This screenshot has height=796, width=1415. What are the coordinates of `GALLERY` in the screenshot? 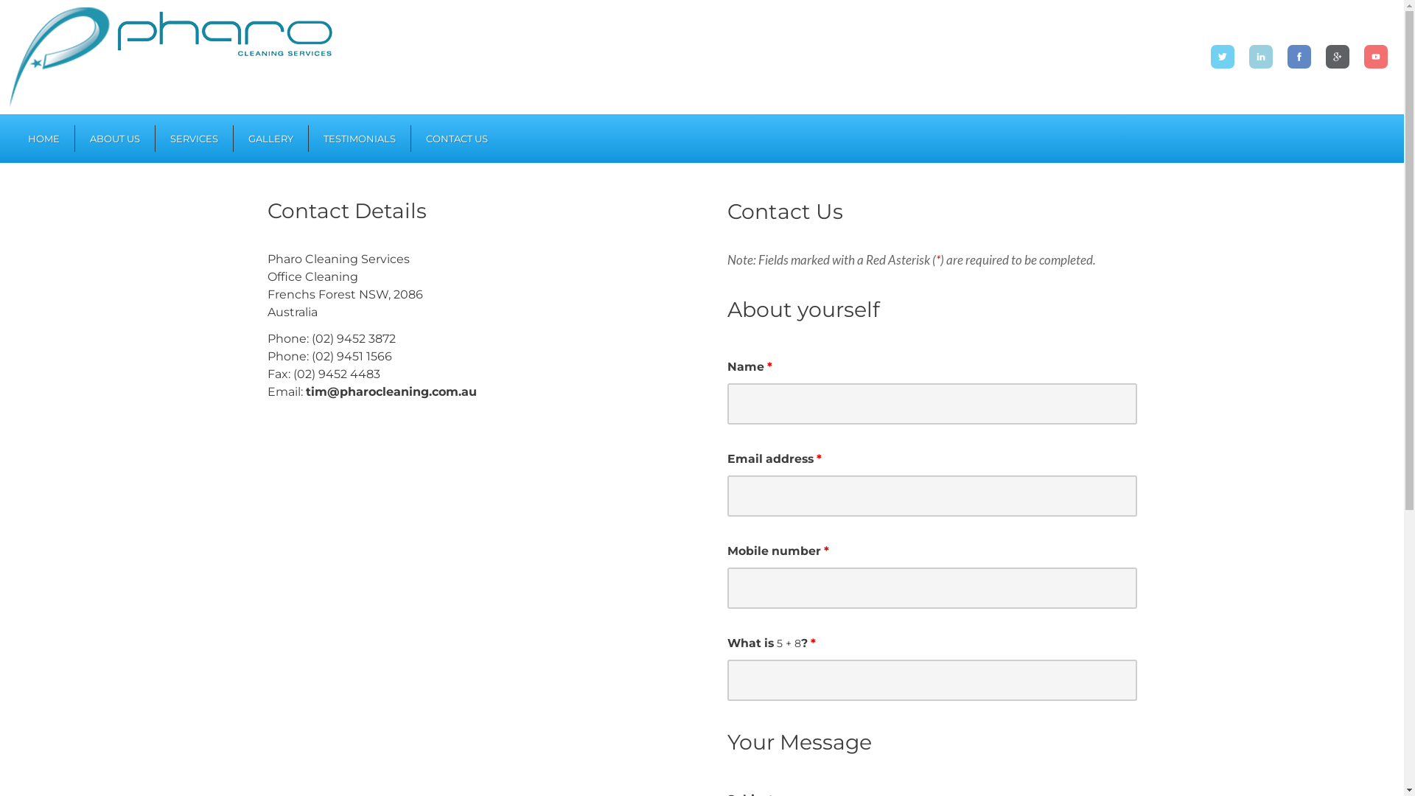 It's located at (270, 139).